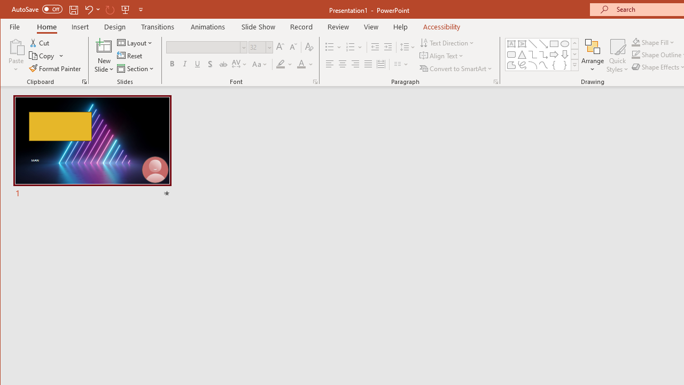 The height and width of the screenshot is (385, 684). I want to click on Record, so click(301, 27).